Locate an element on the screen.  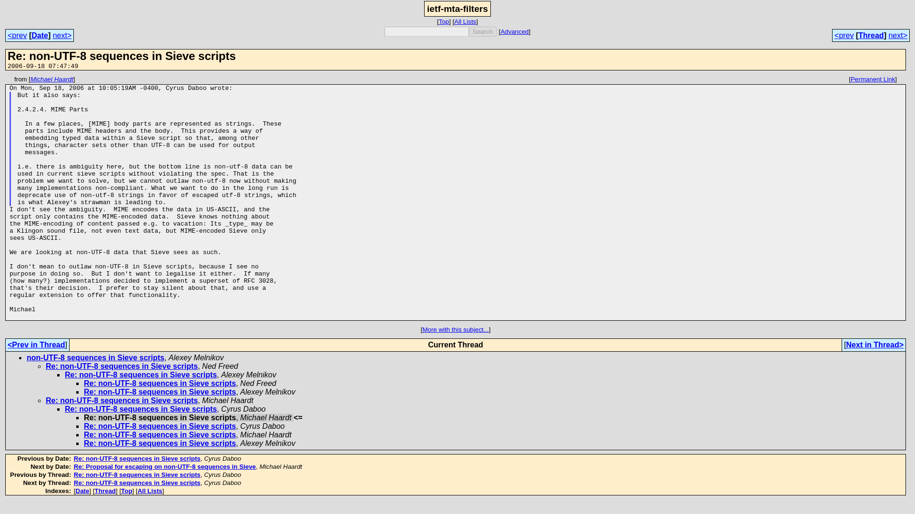
Date is located at coordinates (40, 35).